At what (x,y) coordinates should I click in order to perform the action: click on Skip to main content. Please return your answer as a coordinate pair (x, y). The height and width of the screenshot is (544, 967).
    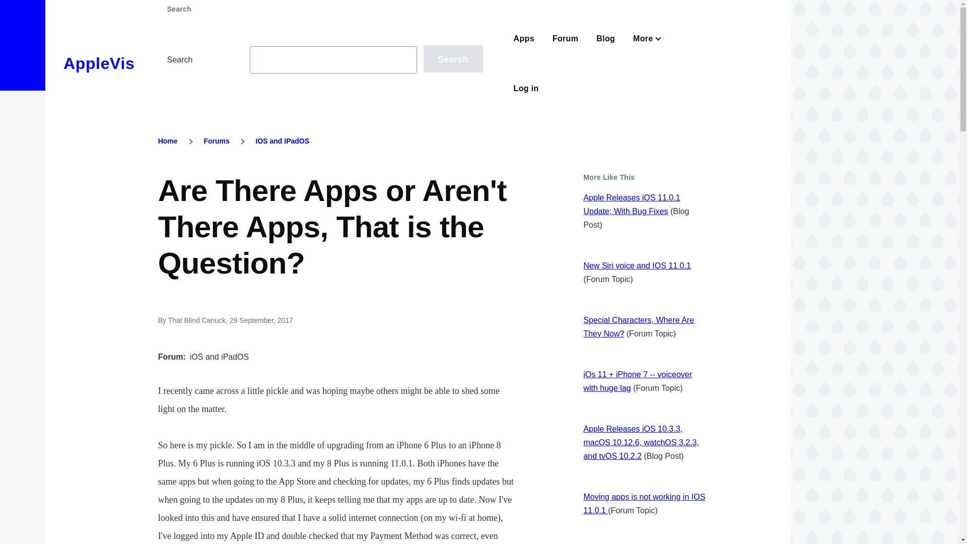
    Looking at the image, I should click on (395, 5).